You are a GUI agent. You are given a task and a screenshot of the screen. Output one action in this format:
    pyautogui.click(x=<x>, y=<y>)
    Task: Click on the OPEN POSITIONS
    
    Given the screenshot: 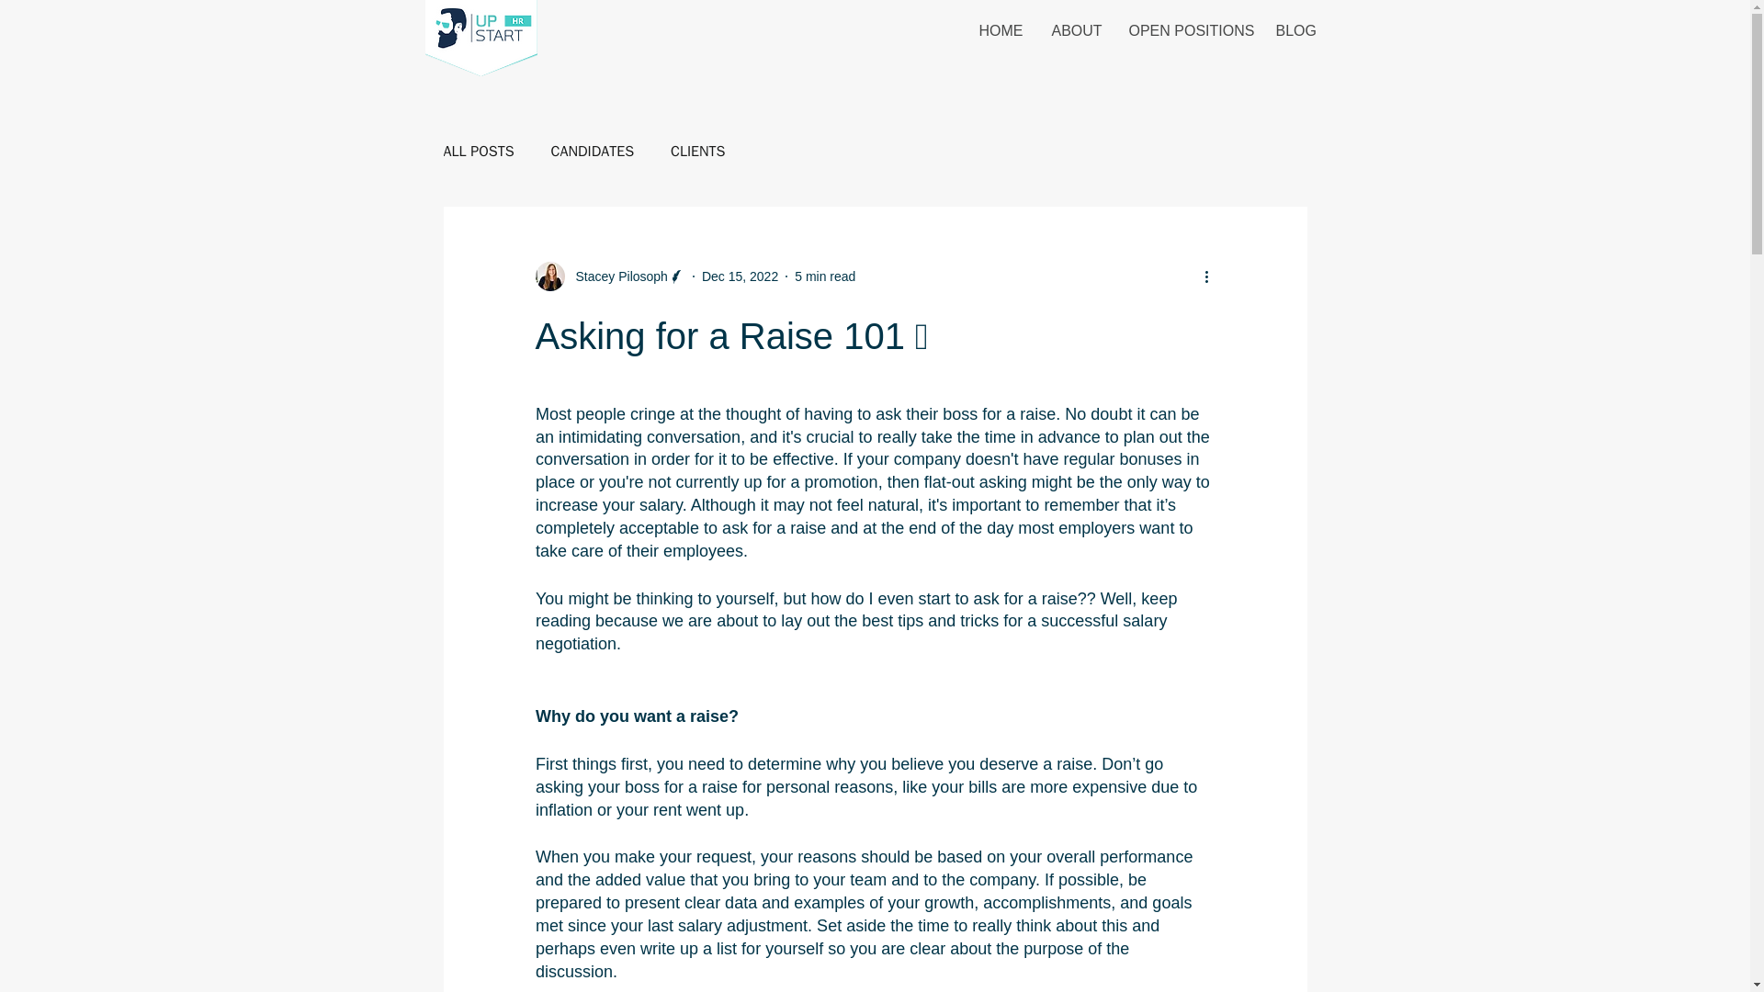 What is the action you would take?
    pyautogui.click(x=1189, y=31)
    